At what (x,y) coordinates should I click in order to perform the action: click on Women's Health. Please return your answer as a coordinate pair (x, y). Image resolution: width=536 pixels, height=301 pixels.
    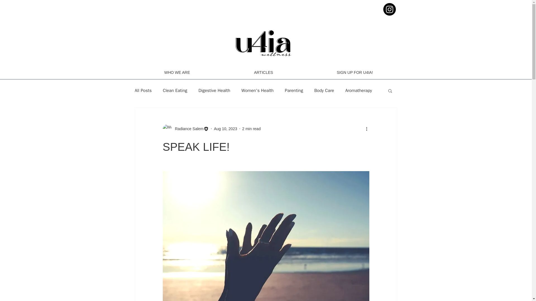
    Looking at the image, I should click on (257, 90).